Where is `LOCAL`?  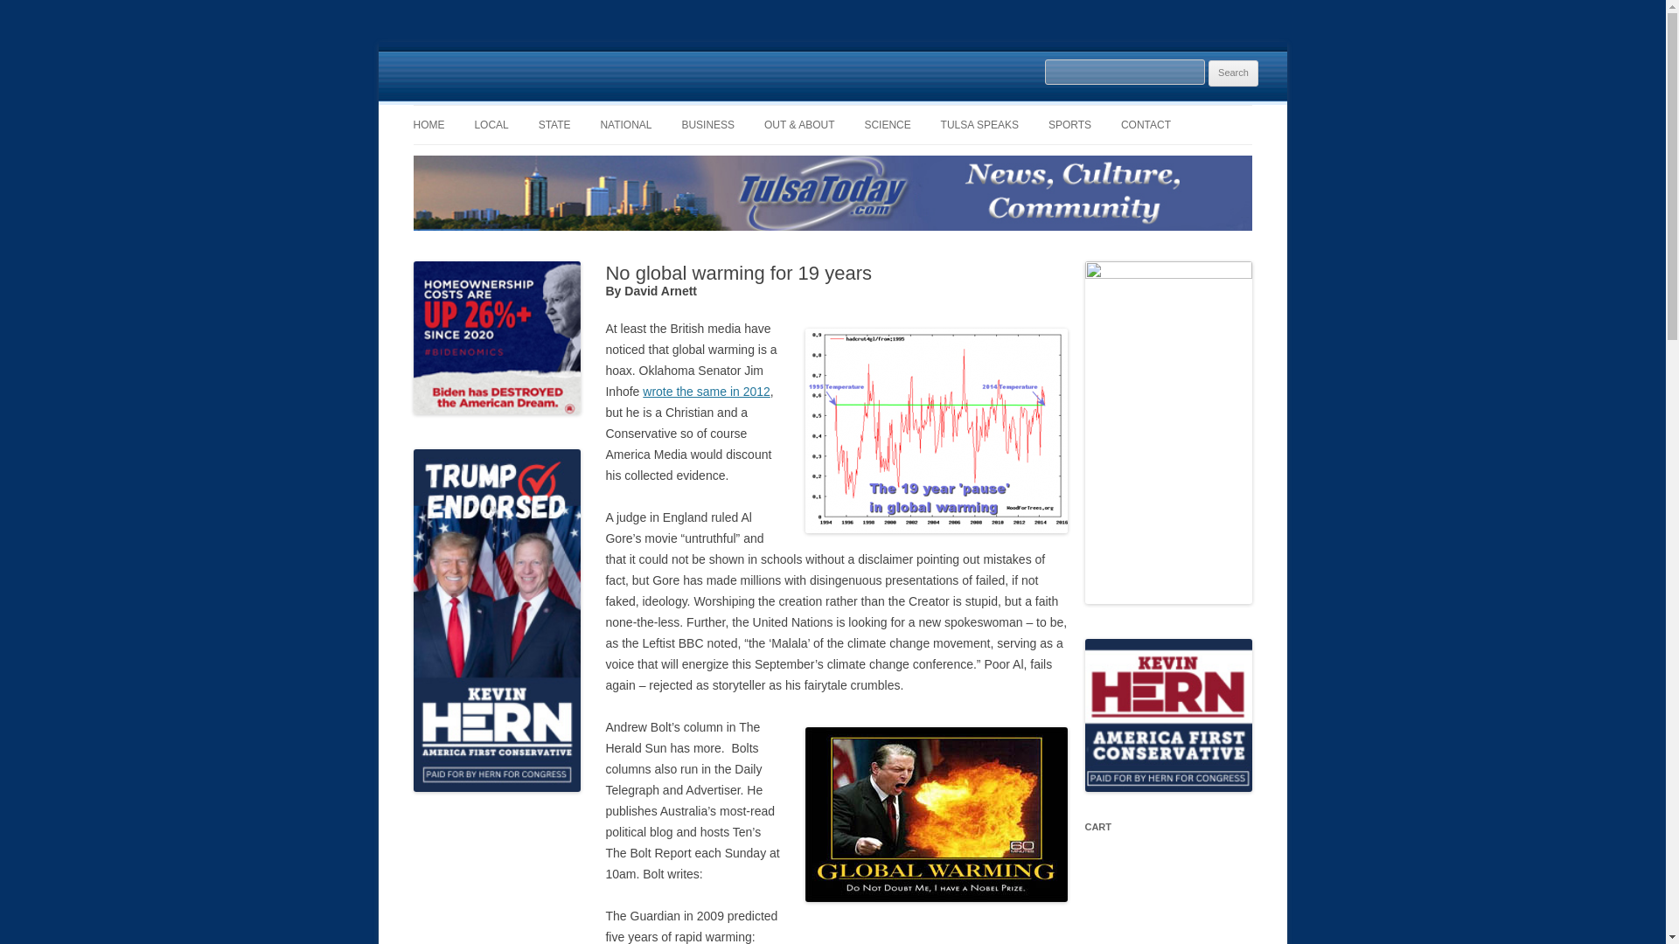 LOCAL is located at coordinates (491, 124).